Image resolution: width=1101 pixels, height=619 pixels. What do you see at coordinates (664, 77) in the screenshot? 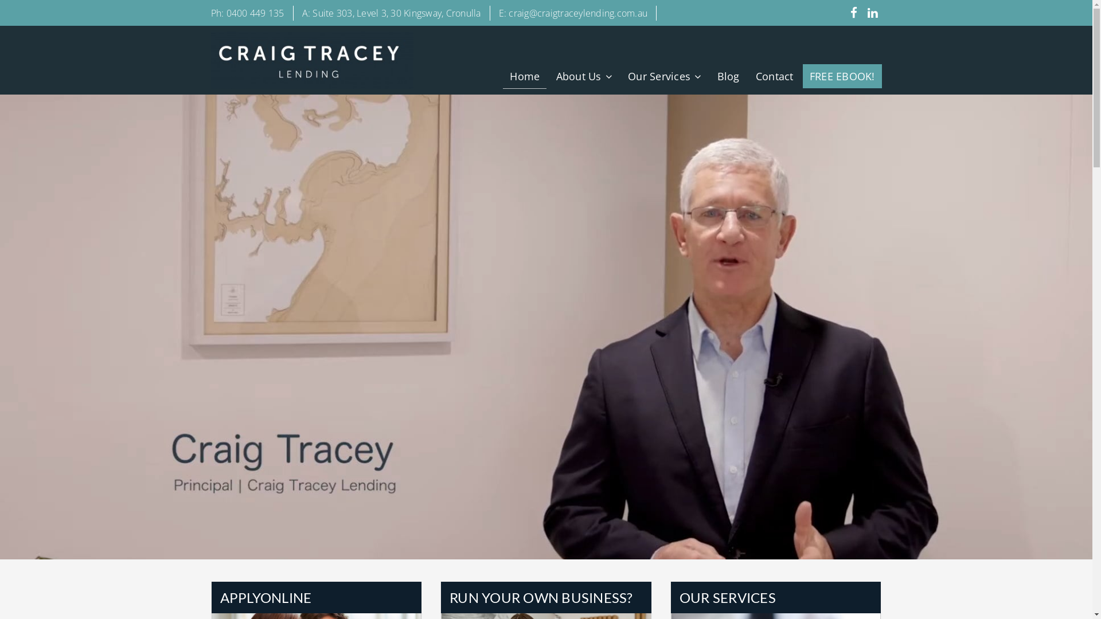
I see `Our Services` at bounding box center [664, 77].